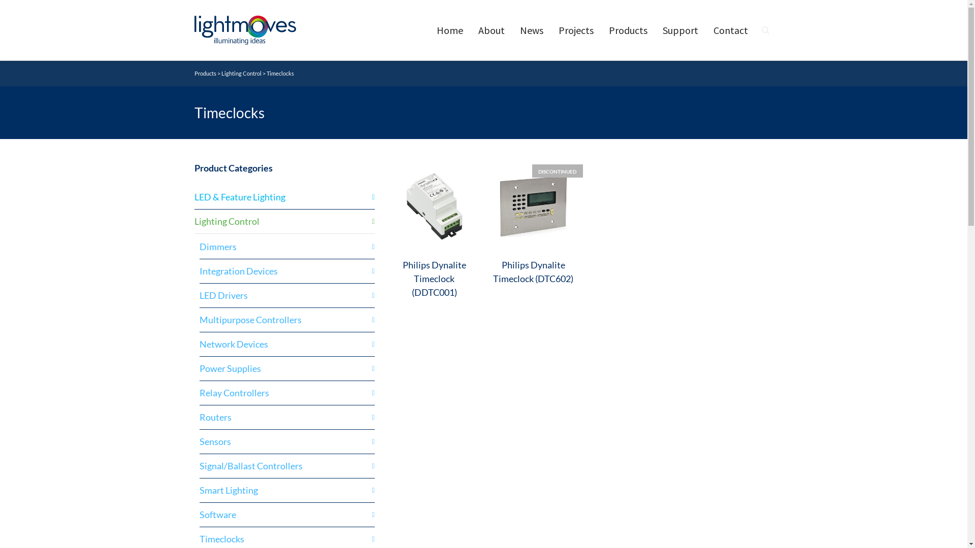 This screenshot has width=975, height=548. Describe the element at coordinates (205, 73) in the screenshot. I see `Products` at that location.